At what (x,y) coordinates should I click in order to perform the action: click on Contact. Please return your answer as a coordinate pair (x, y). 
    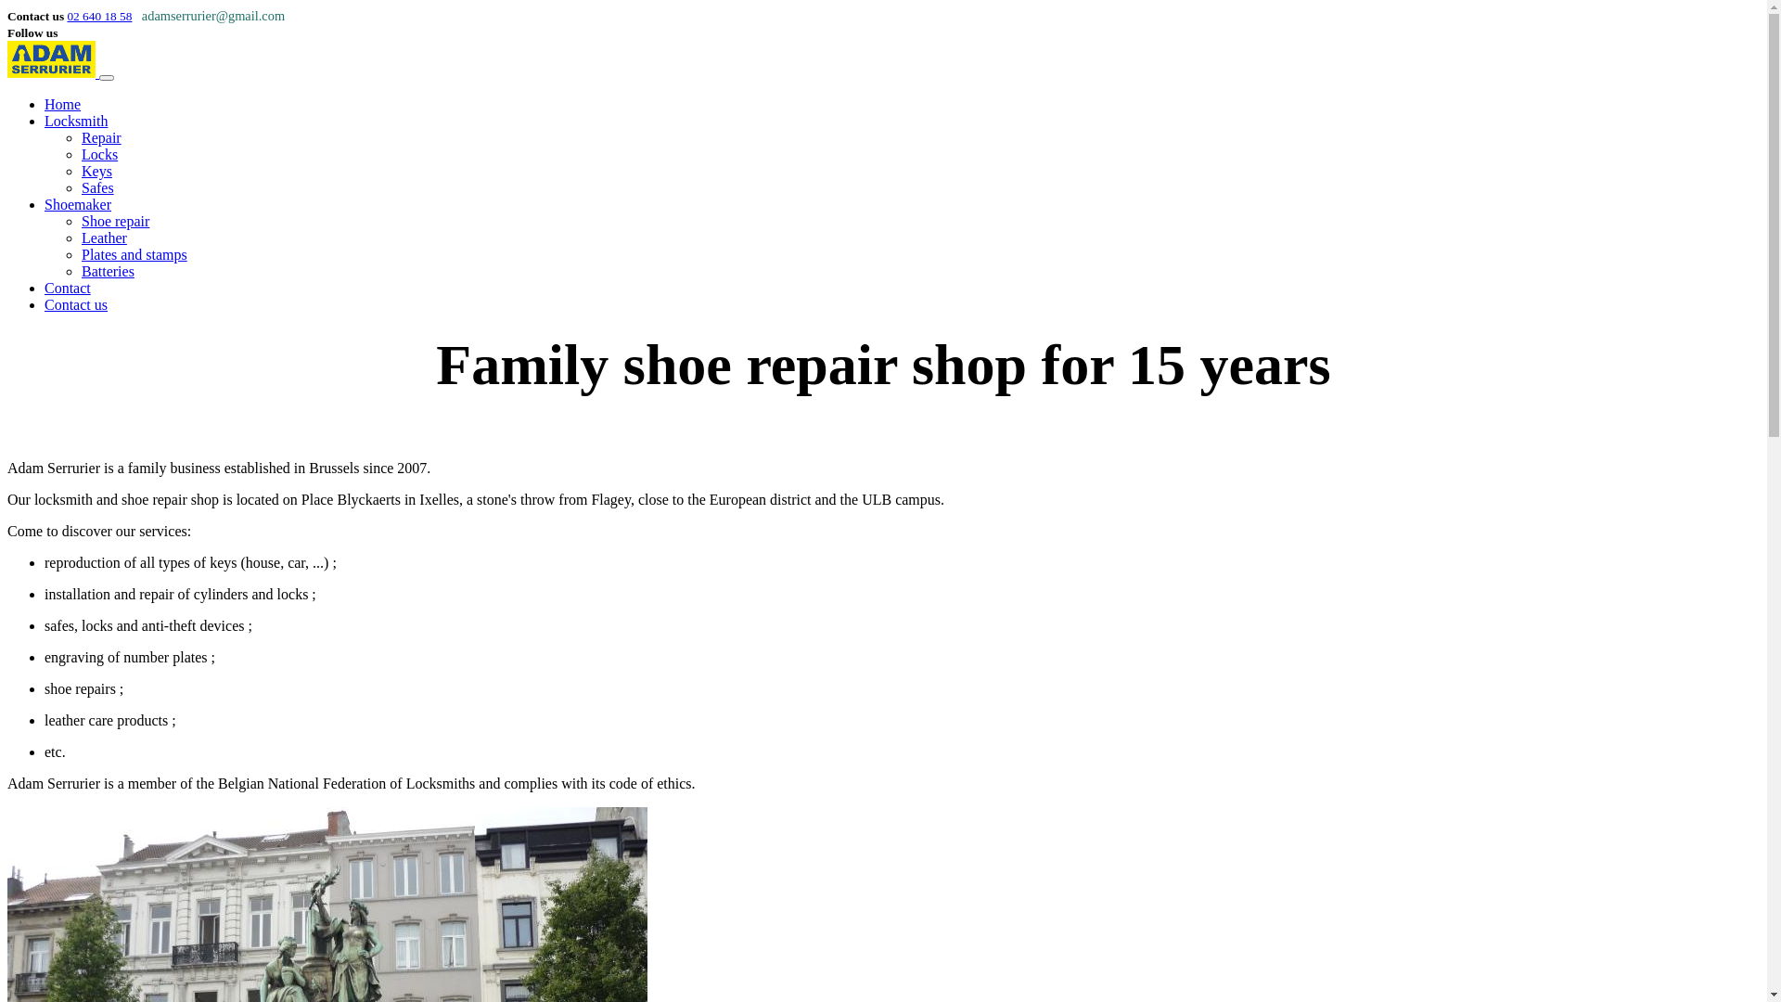
    Looking at the image, I should click on (68, 288).